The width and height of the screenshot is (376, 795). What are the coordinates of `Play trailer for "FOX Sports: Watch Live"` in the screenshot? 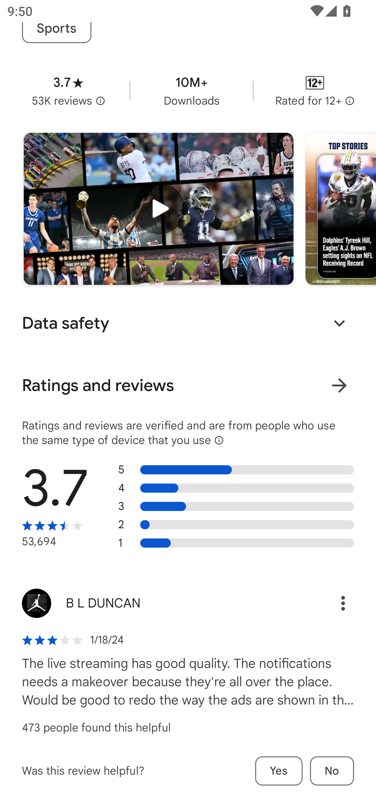 It's located at (158, 209).